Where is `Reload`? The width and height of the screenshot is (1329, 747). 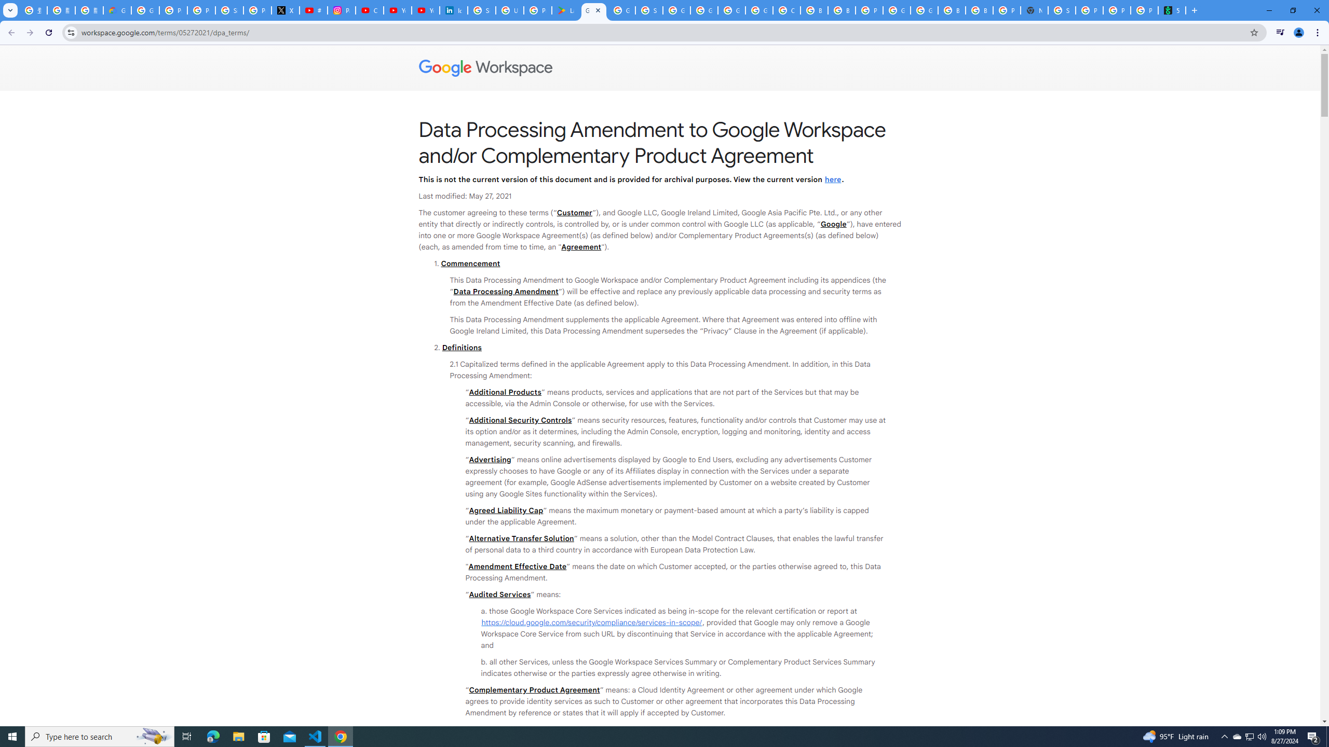
Reload is located at coordinates (48, 33).